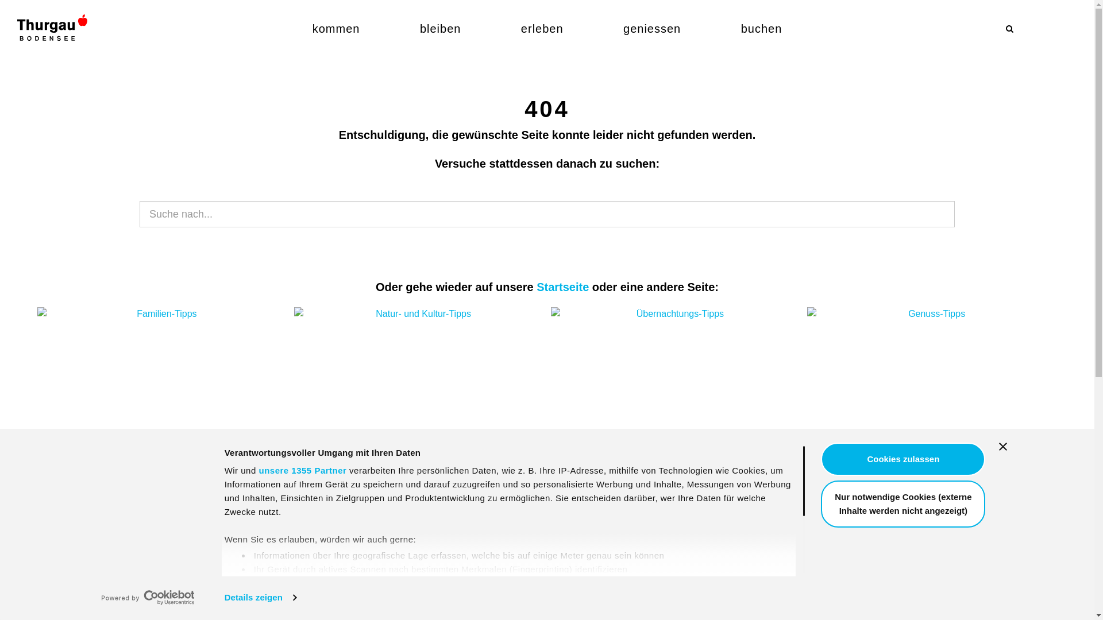  I want to click on Familien-Tipps, so click(163, 511).